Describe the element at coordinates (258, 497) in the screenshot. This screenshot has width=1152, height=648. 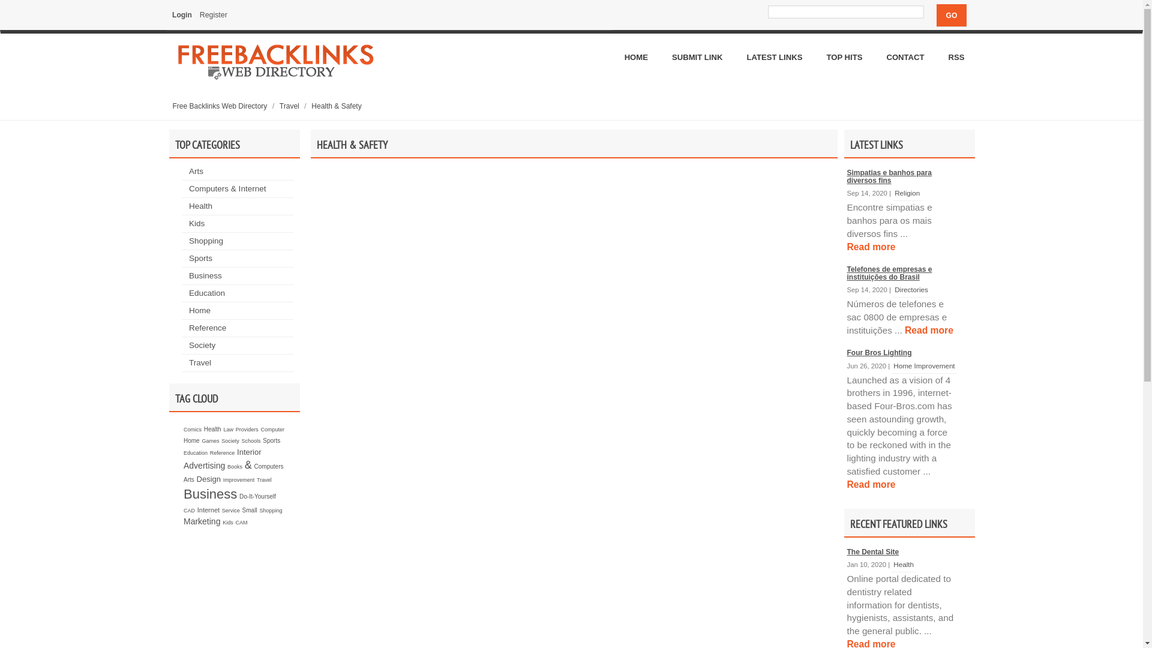
I see `Do-It-Yourself` at that location.